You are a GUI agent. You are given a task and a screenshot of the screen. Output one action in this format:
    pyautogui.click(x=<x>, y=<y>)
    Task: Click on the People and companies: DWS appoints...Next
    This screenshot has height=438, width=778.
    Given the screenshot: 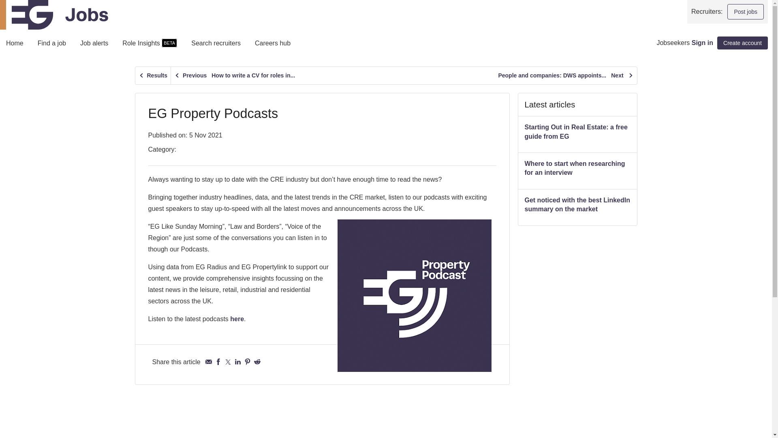 What is the action you would take?
    pyautogui.click(x=566, y=75)
    